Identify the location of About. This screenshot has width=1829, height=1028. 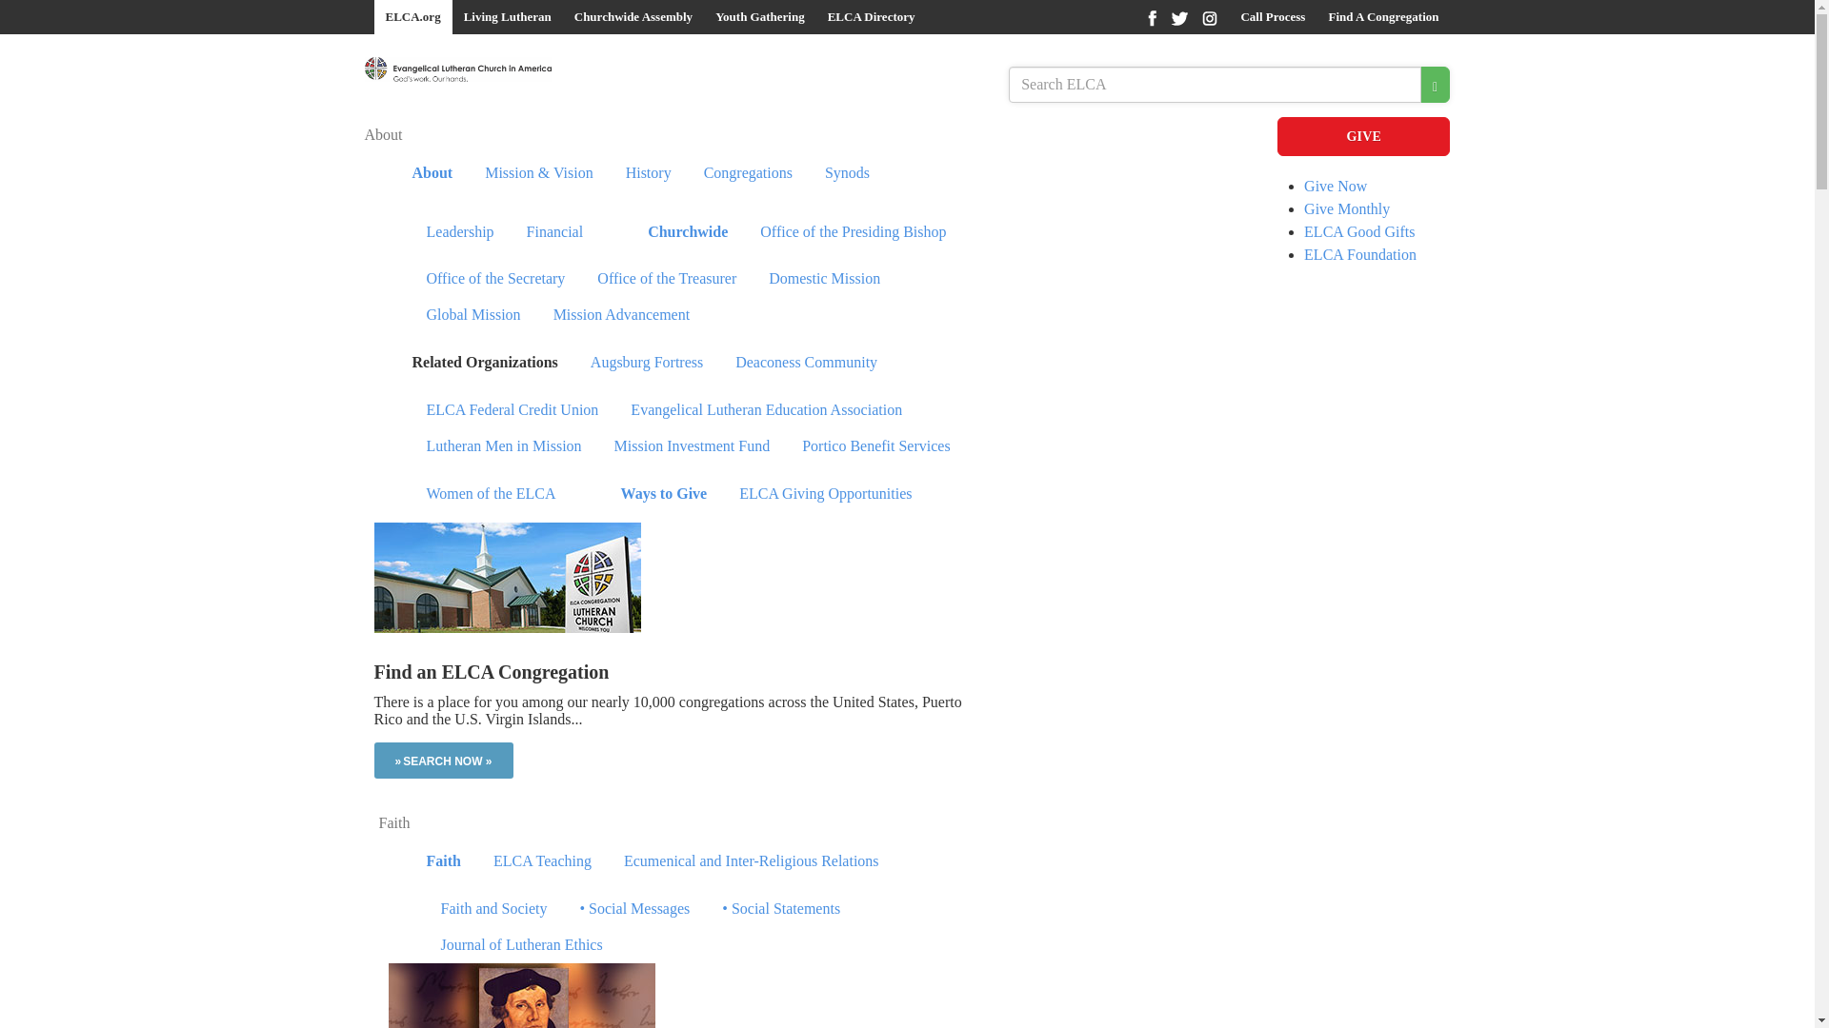
(432, 172).